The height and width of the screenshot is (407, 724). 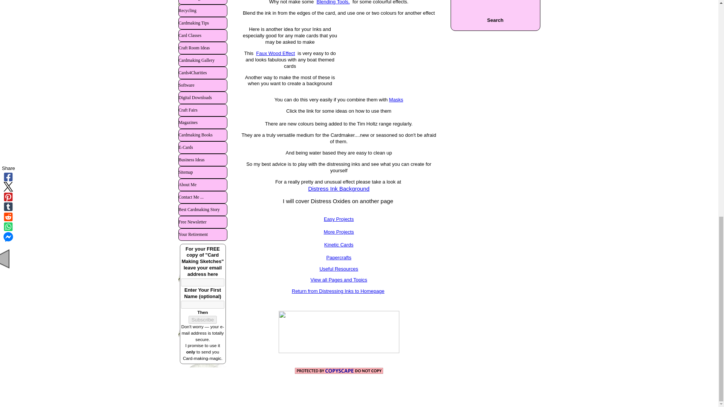 I want to click on Kinetic Cards, so click(x=339, y=248).